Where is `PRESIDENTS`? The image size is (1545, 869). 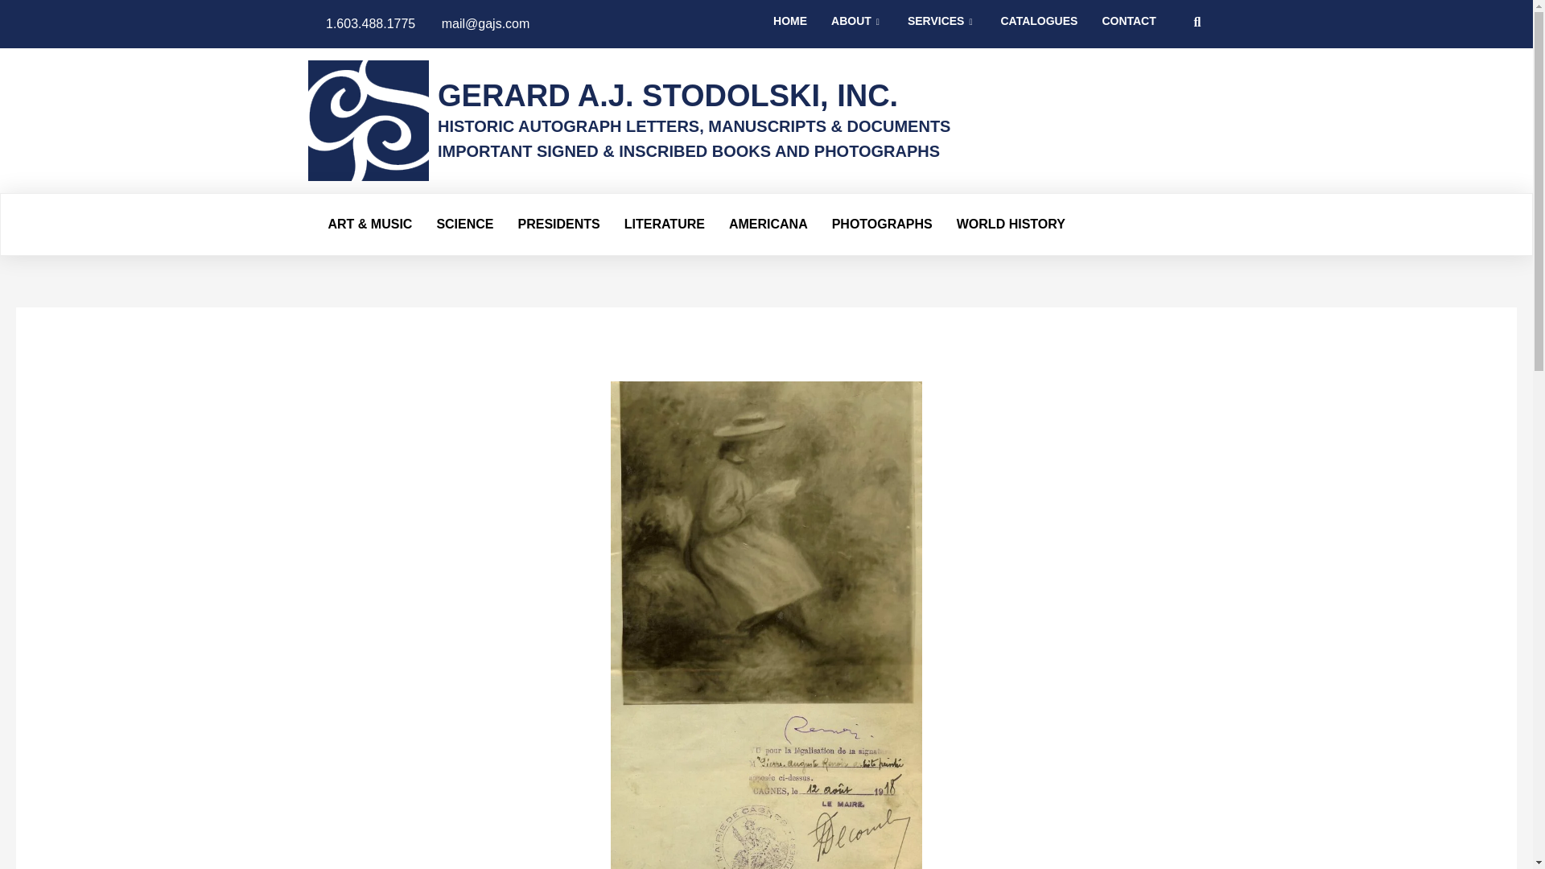
PRESIDENTS is located at coordinates (558, 224).